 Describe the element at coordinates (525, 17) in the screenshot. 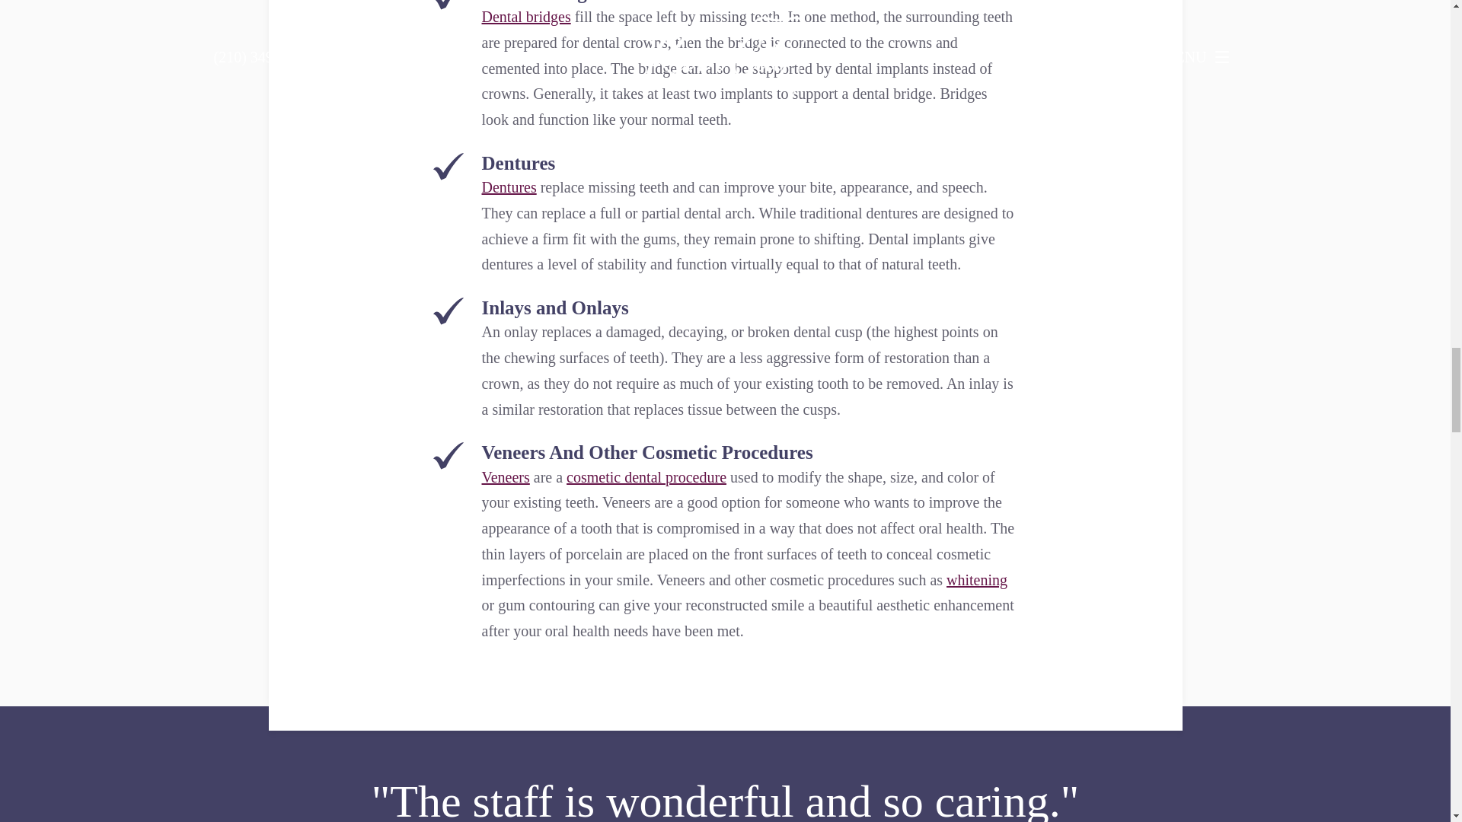

I see `Dental bridges` at that location.